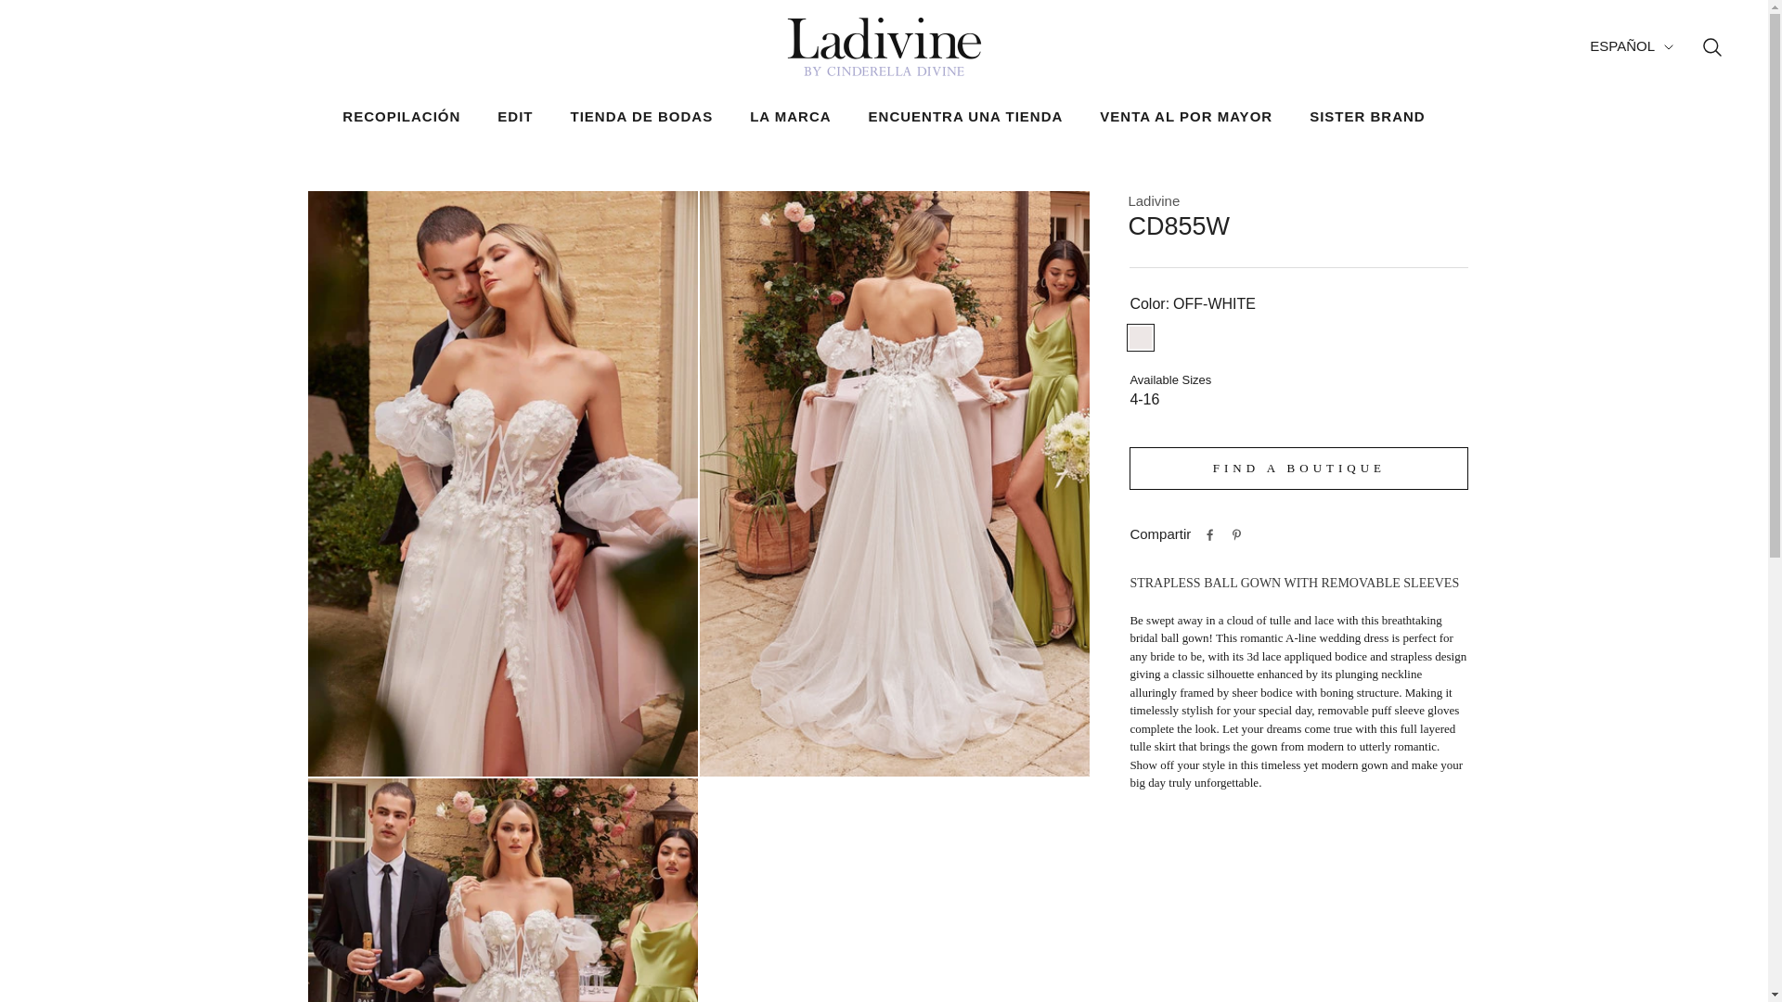 The width and height of the screenshot is (1782, 1002). What do you see at coordinates (1368, 117) in the screenshot?
I see `SISTER BRAND` at bounding box center [1368, 117].